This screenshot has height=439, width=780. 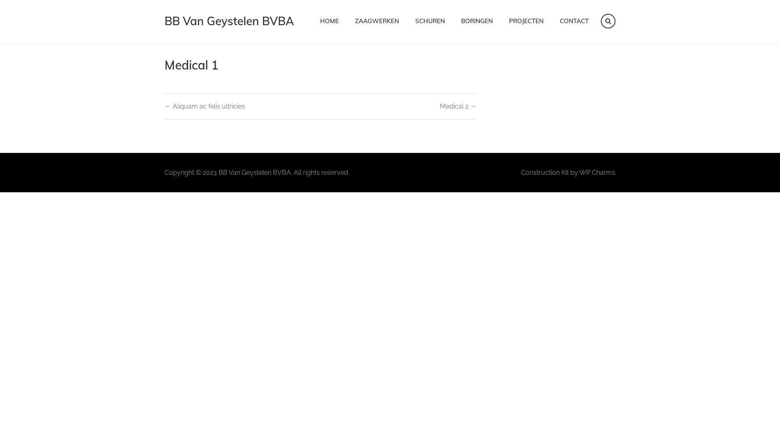 I want to click on BB Van Geystelen BVBA, so click(x=229, y=21).